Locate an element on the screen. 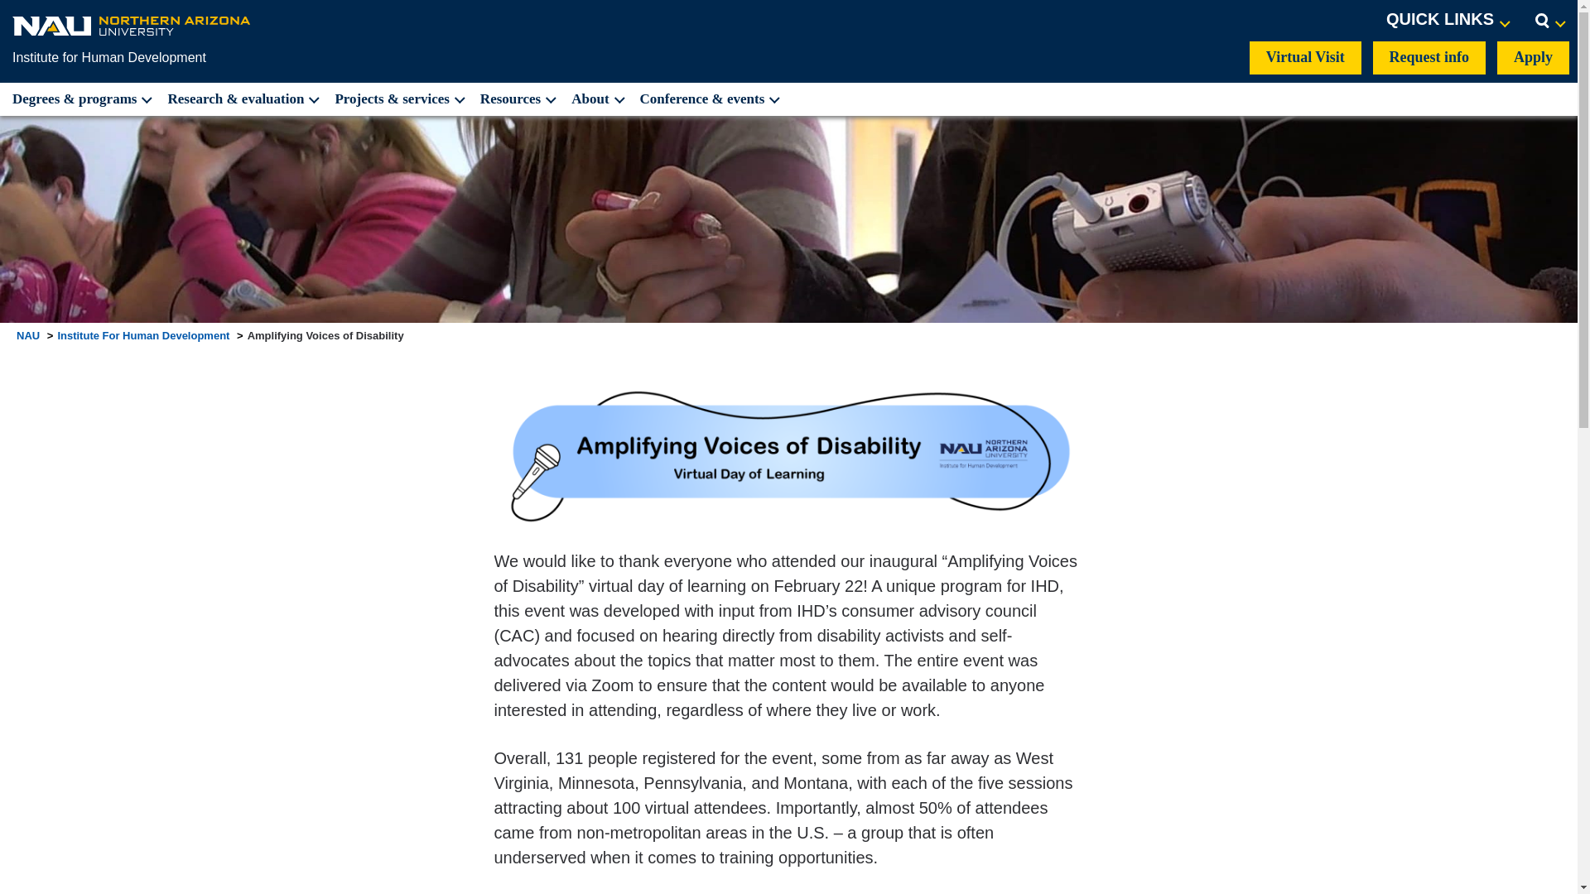 The height and width of the screenshot is (894, 1590). Apply is located at coordinates (1534, 57).